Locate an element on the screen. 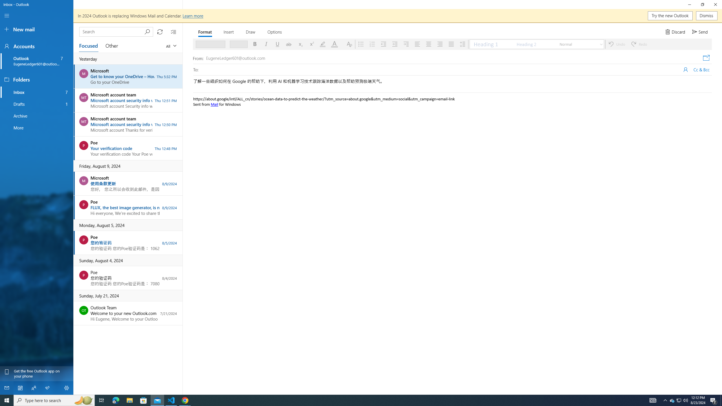  Get the free Outlook app on your phone is located at coordinates (37, 374).